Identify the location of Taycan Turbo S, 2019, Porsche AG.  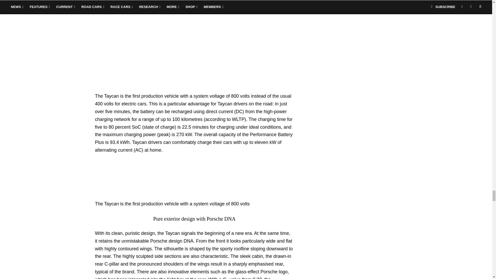
(134, 6).